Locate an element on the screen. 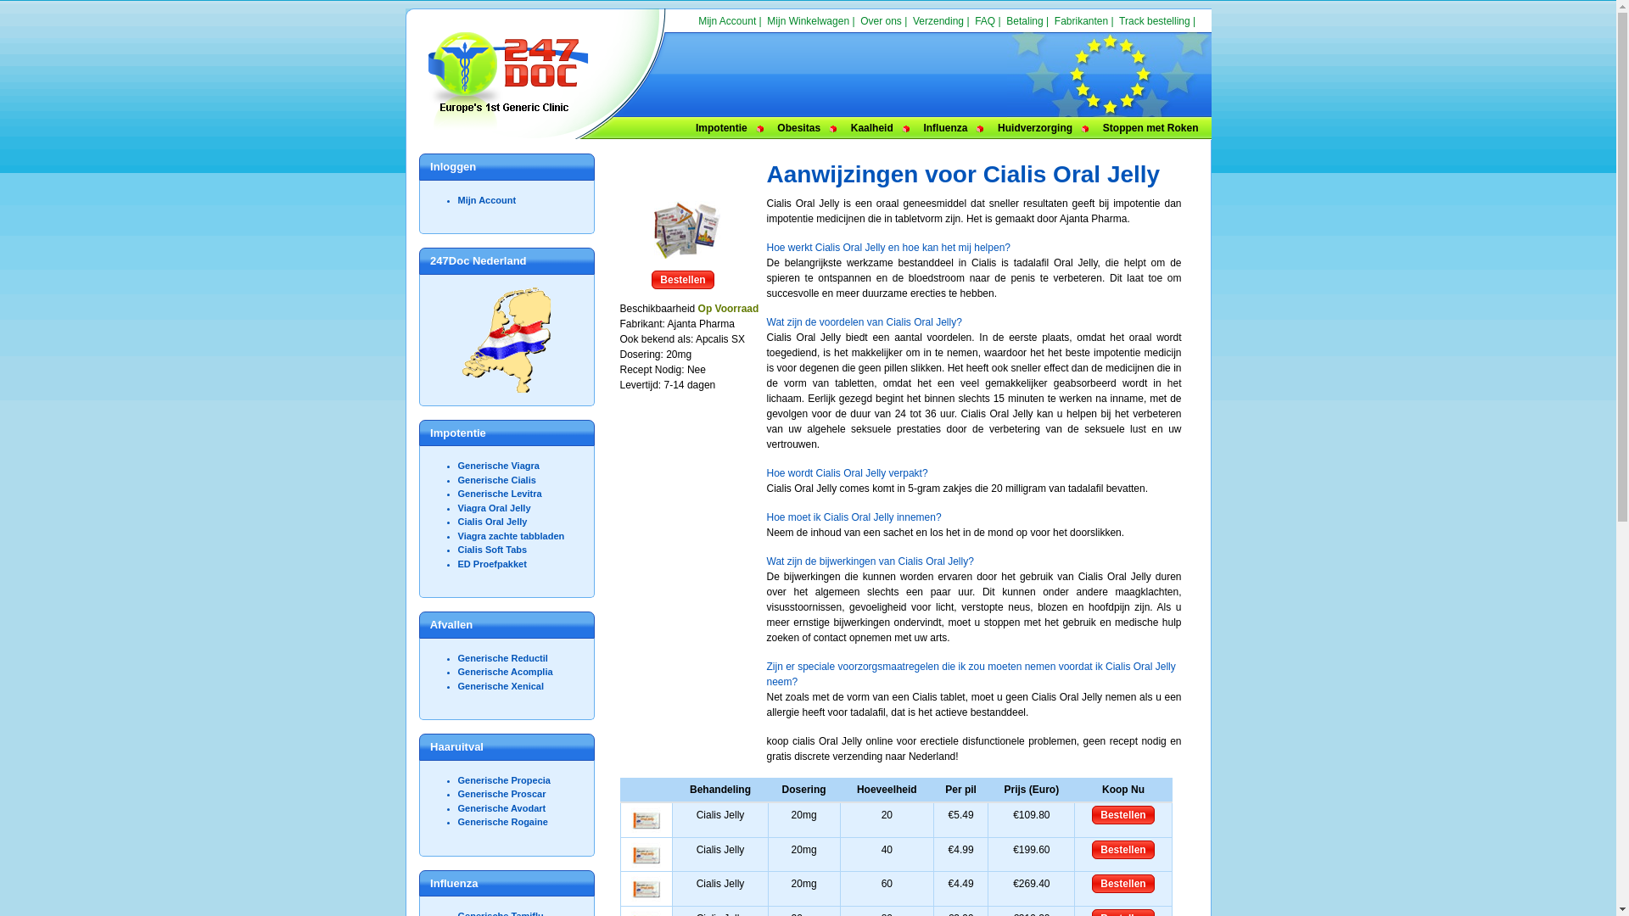 This screenshot has height=916, width=1629. Generische Viagra is located at coordinates (499, 466).